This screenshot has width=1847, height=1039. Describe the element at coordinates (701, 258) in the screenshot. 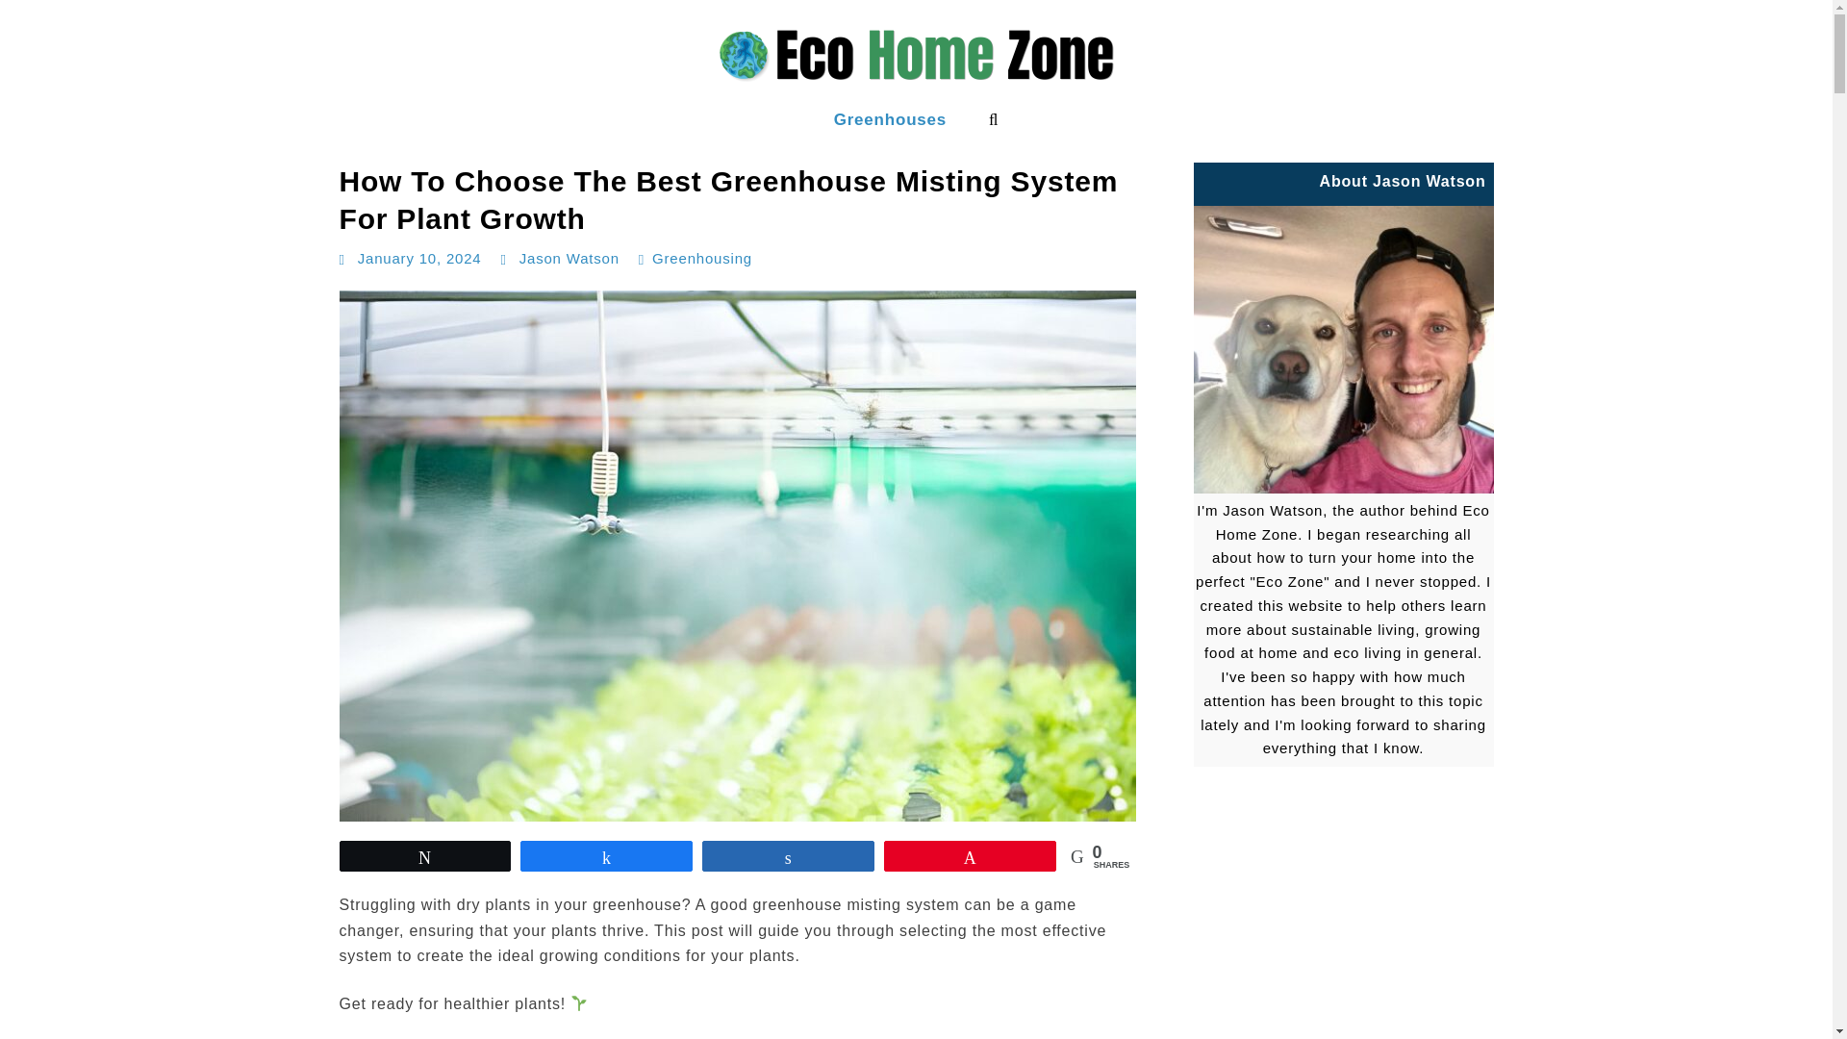

I see `Greenhousing` at that location.